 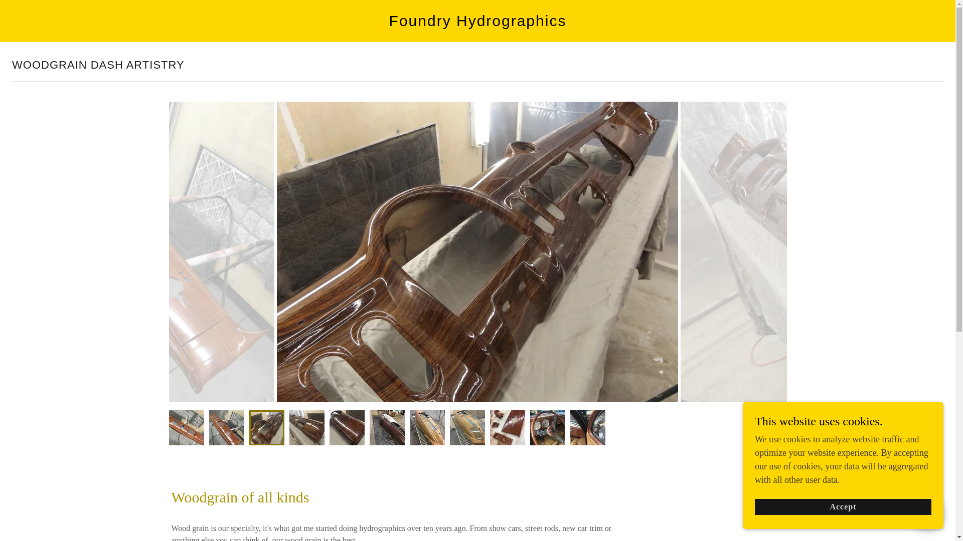 I want to click on Accept, so click(x=843, y=507).